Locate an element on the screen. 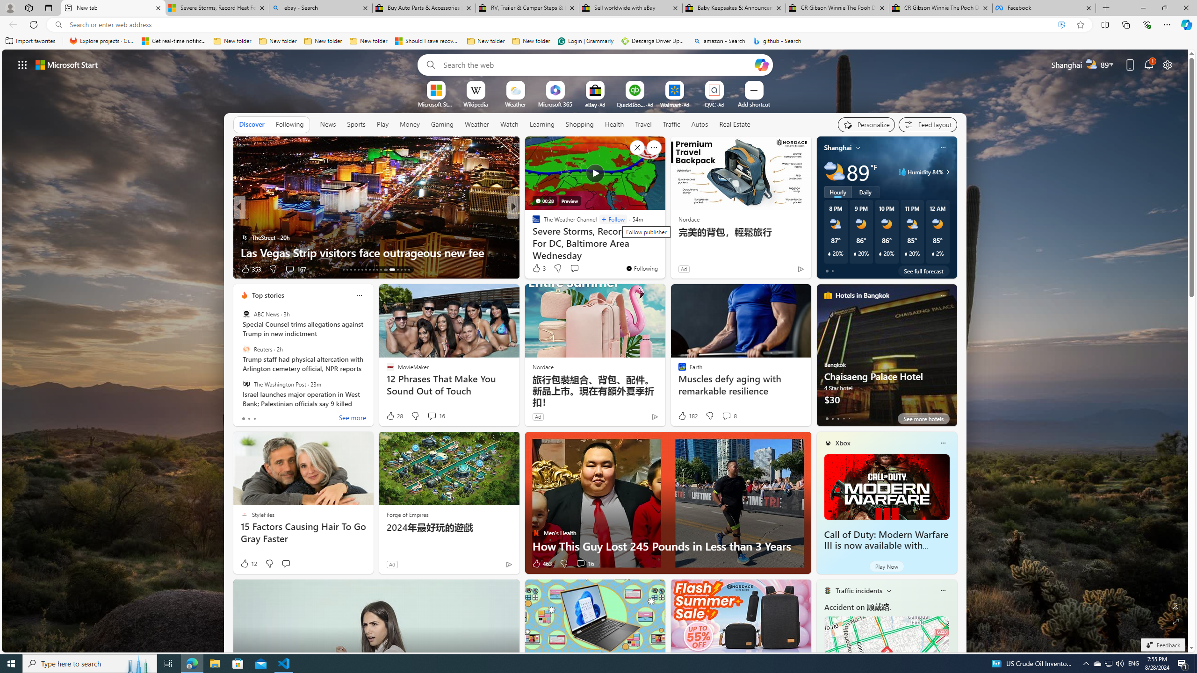  Descarga Driver Updater is located at coordinates (654, 41).